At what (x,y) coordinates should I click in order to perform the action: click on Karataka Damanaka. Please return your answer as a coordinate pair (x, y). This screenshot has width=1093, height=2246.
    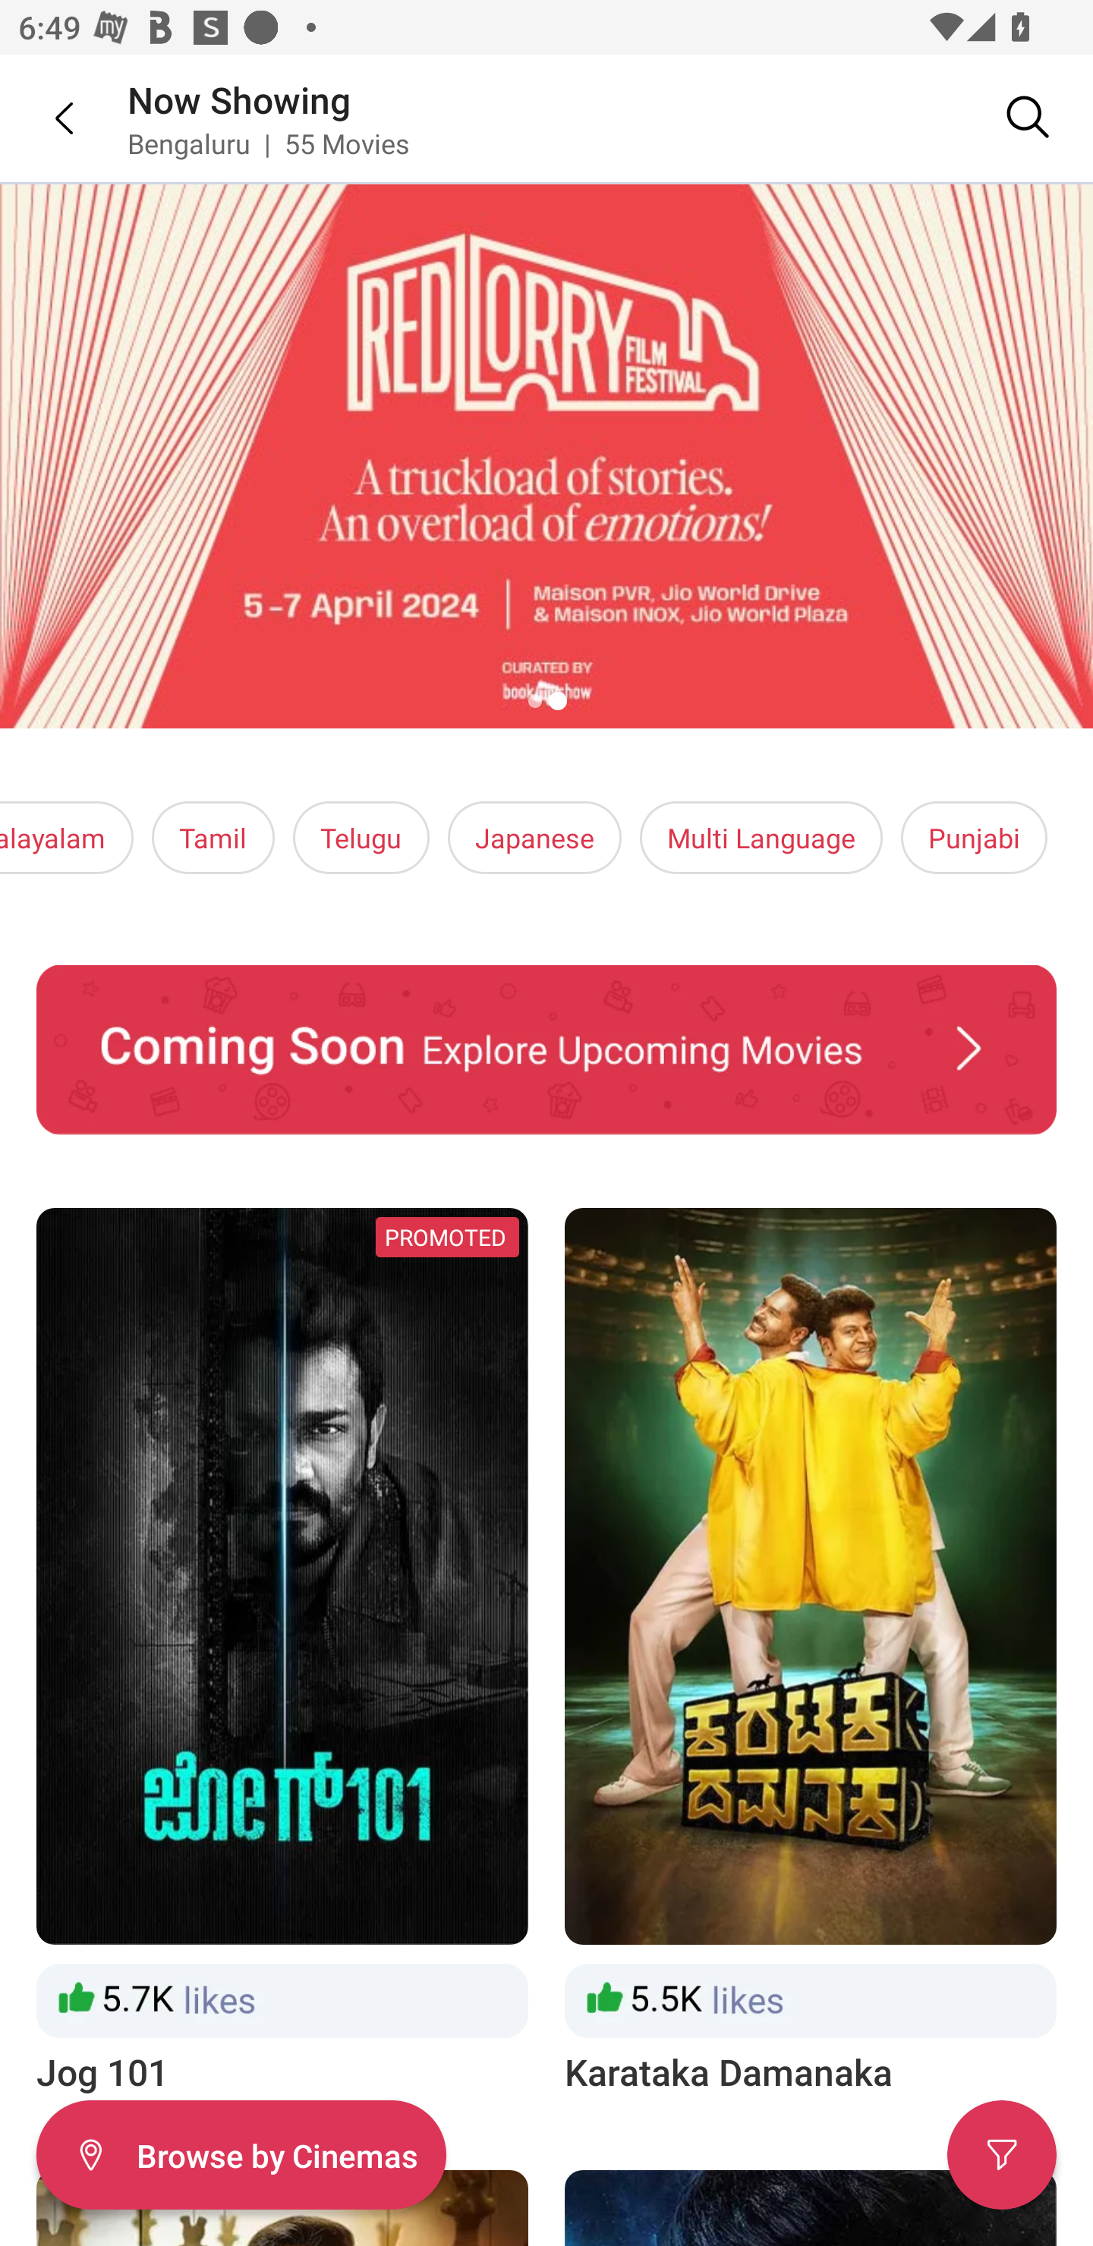
    Looking at the image, I should click on (811, 1653).